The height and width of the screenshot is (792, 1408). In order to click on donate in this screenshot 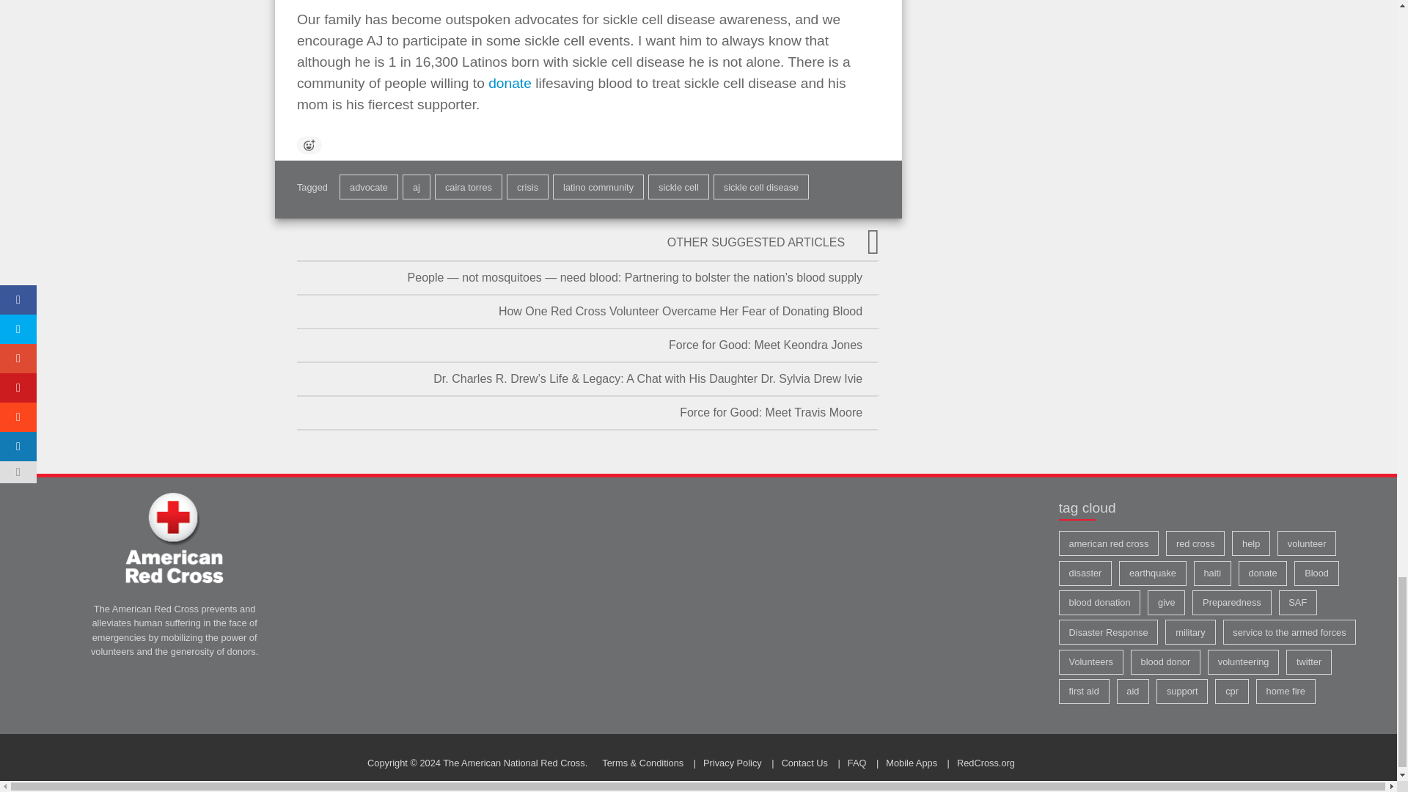, I will do `click(510, 83)`.